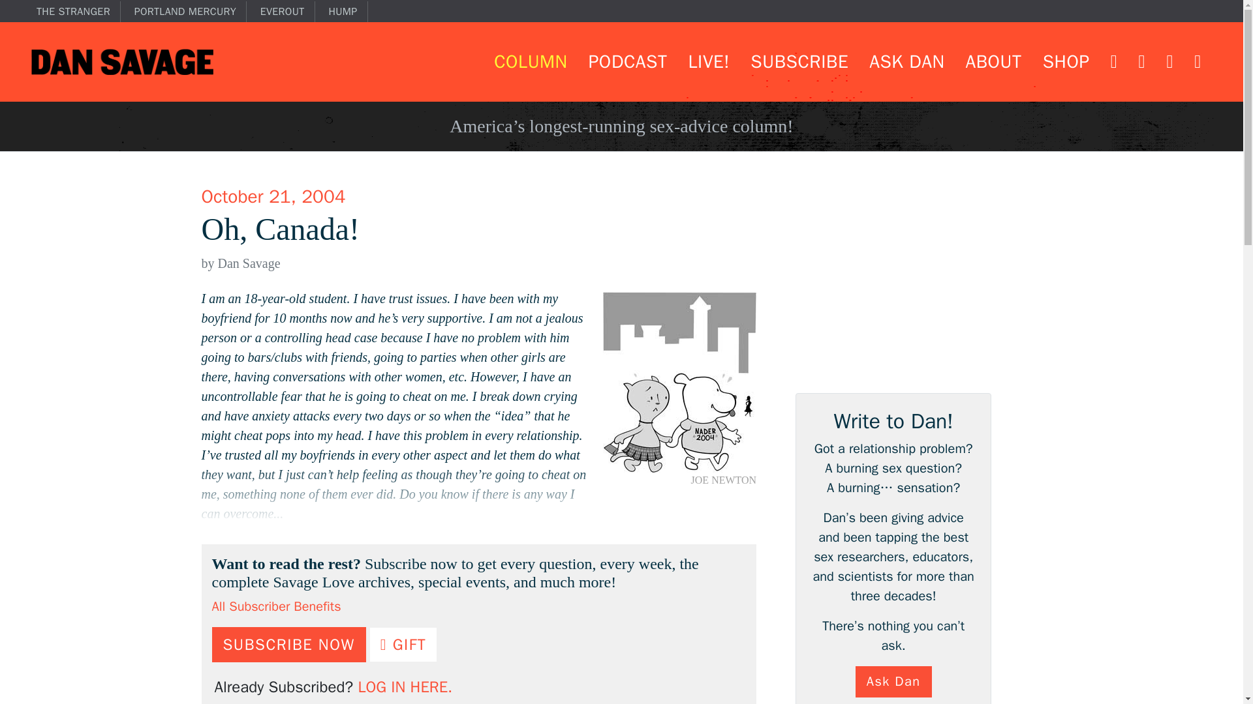 Image resolution: width=1253 pixels, height=704 pixels. What do you see at coordinates (403, 645) in the screenshot?
I see `GIFT` at bounding box center [403, 645].